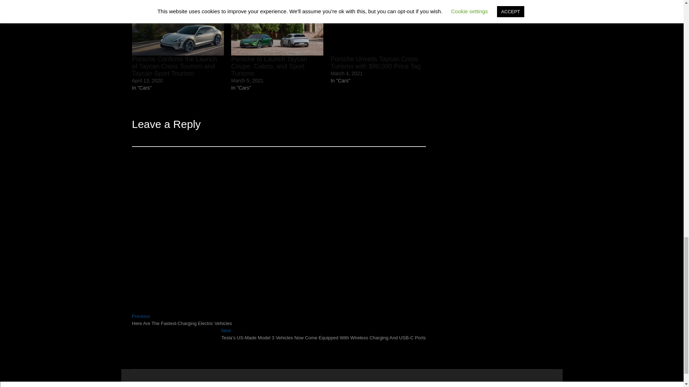 The width and height of the screenshot is (689, 387). What do you see at coordinates (277, 29) in the screenshot?
I see `Porsche to Launch Taycan Coupe, Cabrio, and Sport Turismo` at bounding box center [277, 29].